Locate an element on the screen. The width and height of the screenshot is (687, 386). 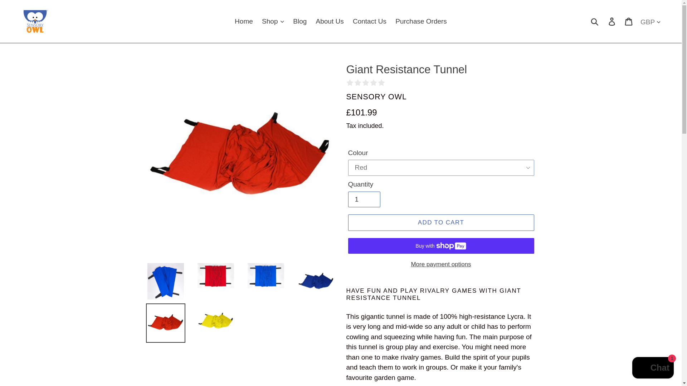
Submit is located at coordinates (595, 21).